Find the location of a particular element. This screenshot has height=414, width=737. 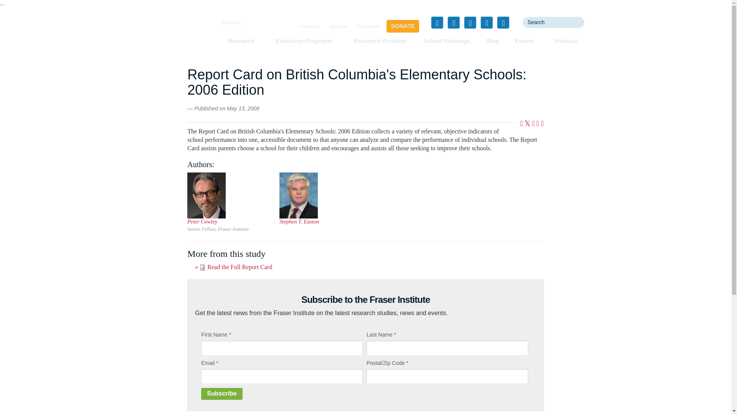

Research is located at coordinates (243, 41).